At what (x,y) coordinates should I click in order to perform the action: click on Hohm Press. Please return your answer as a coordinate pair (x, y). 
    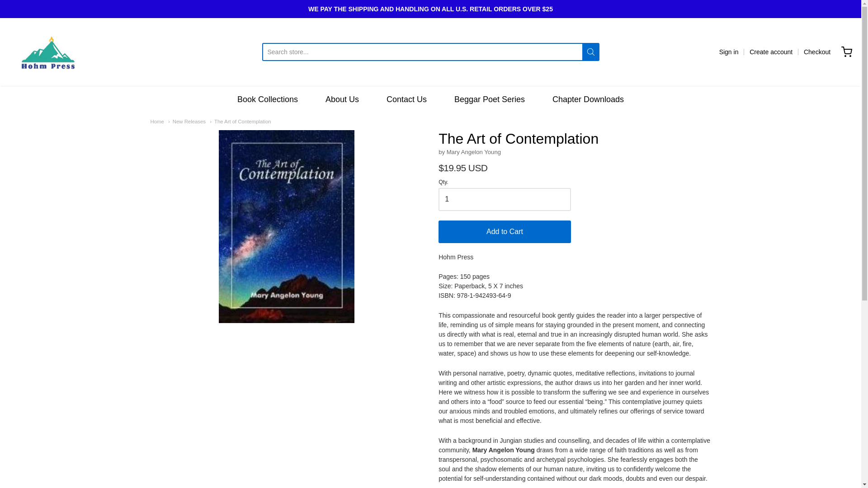
    Looking at the image, I should click on (48, 52).